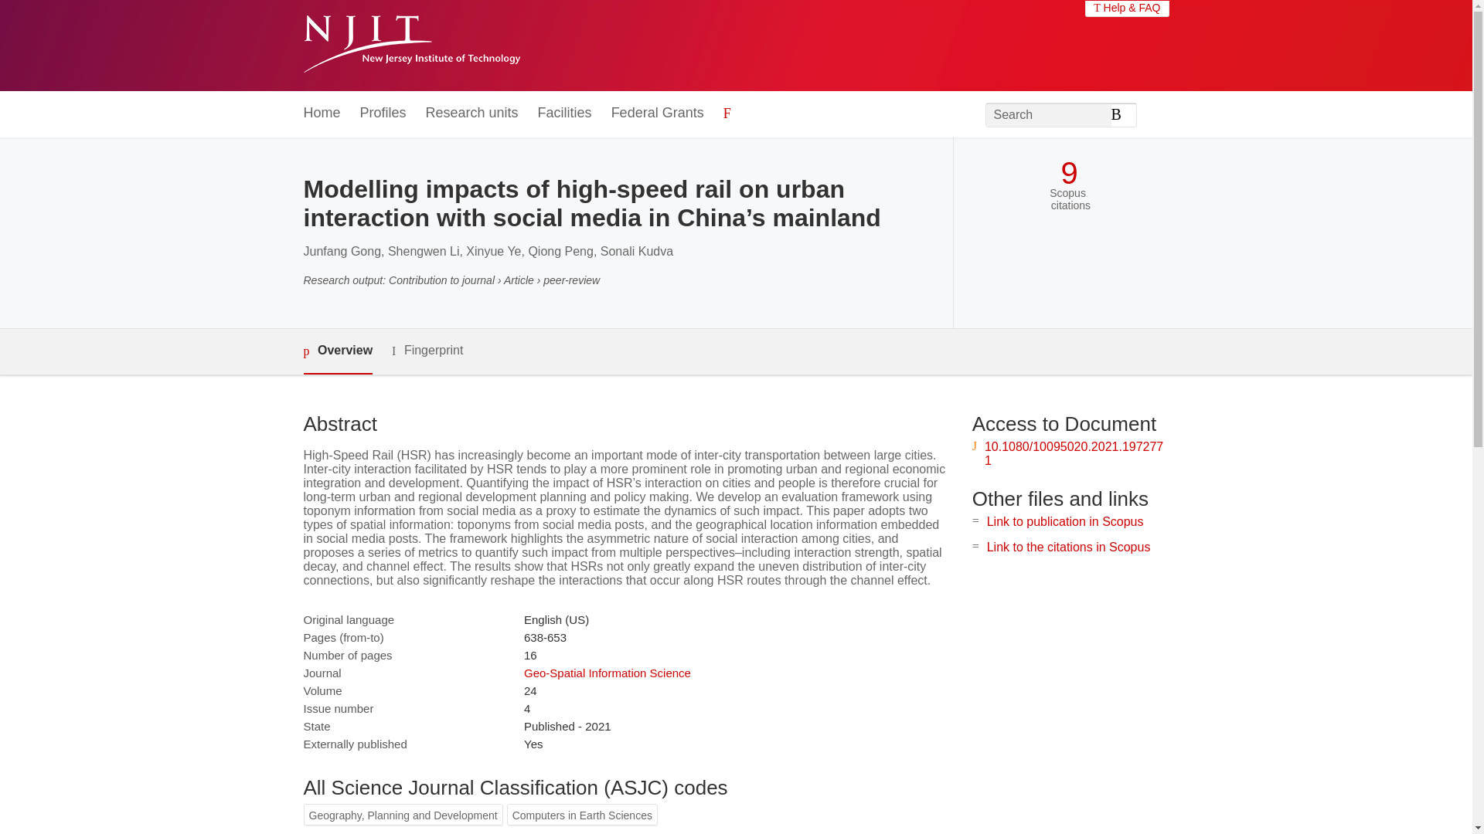 This screenshot has height=834, width=1484. Describe the element at coordinates (471, 114) in the screenshot. I see `Research units` at that location.